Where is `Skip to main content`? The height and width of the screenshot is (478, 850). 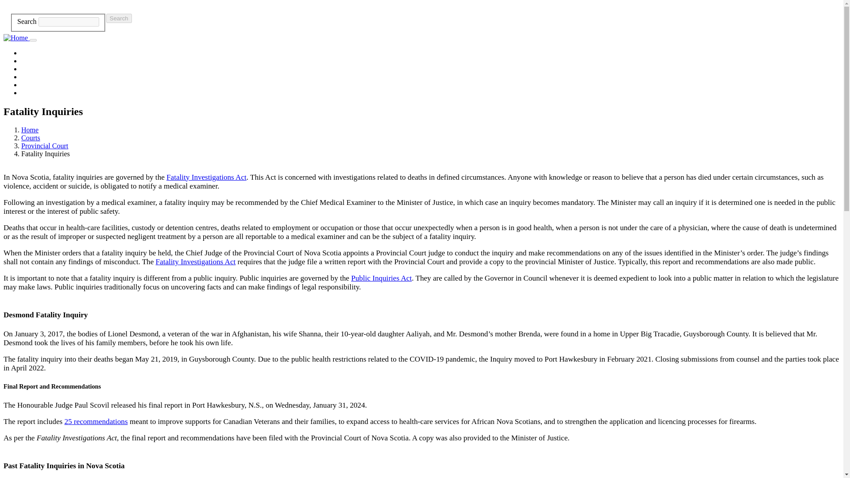 Skip to main content is located at coordinates (421, 4).